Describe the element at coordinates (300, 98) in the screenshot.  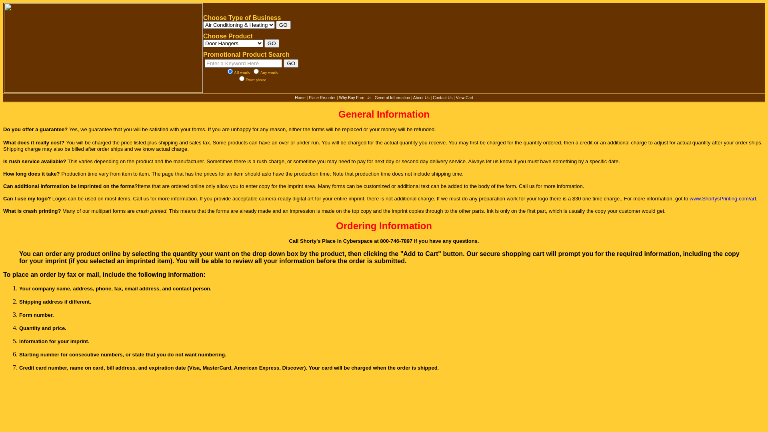
I see `Home` at that location.